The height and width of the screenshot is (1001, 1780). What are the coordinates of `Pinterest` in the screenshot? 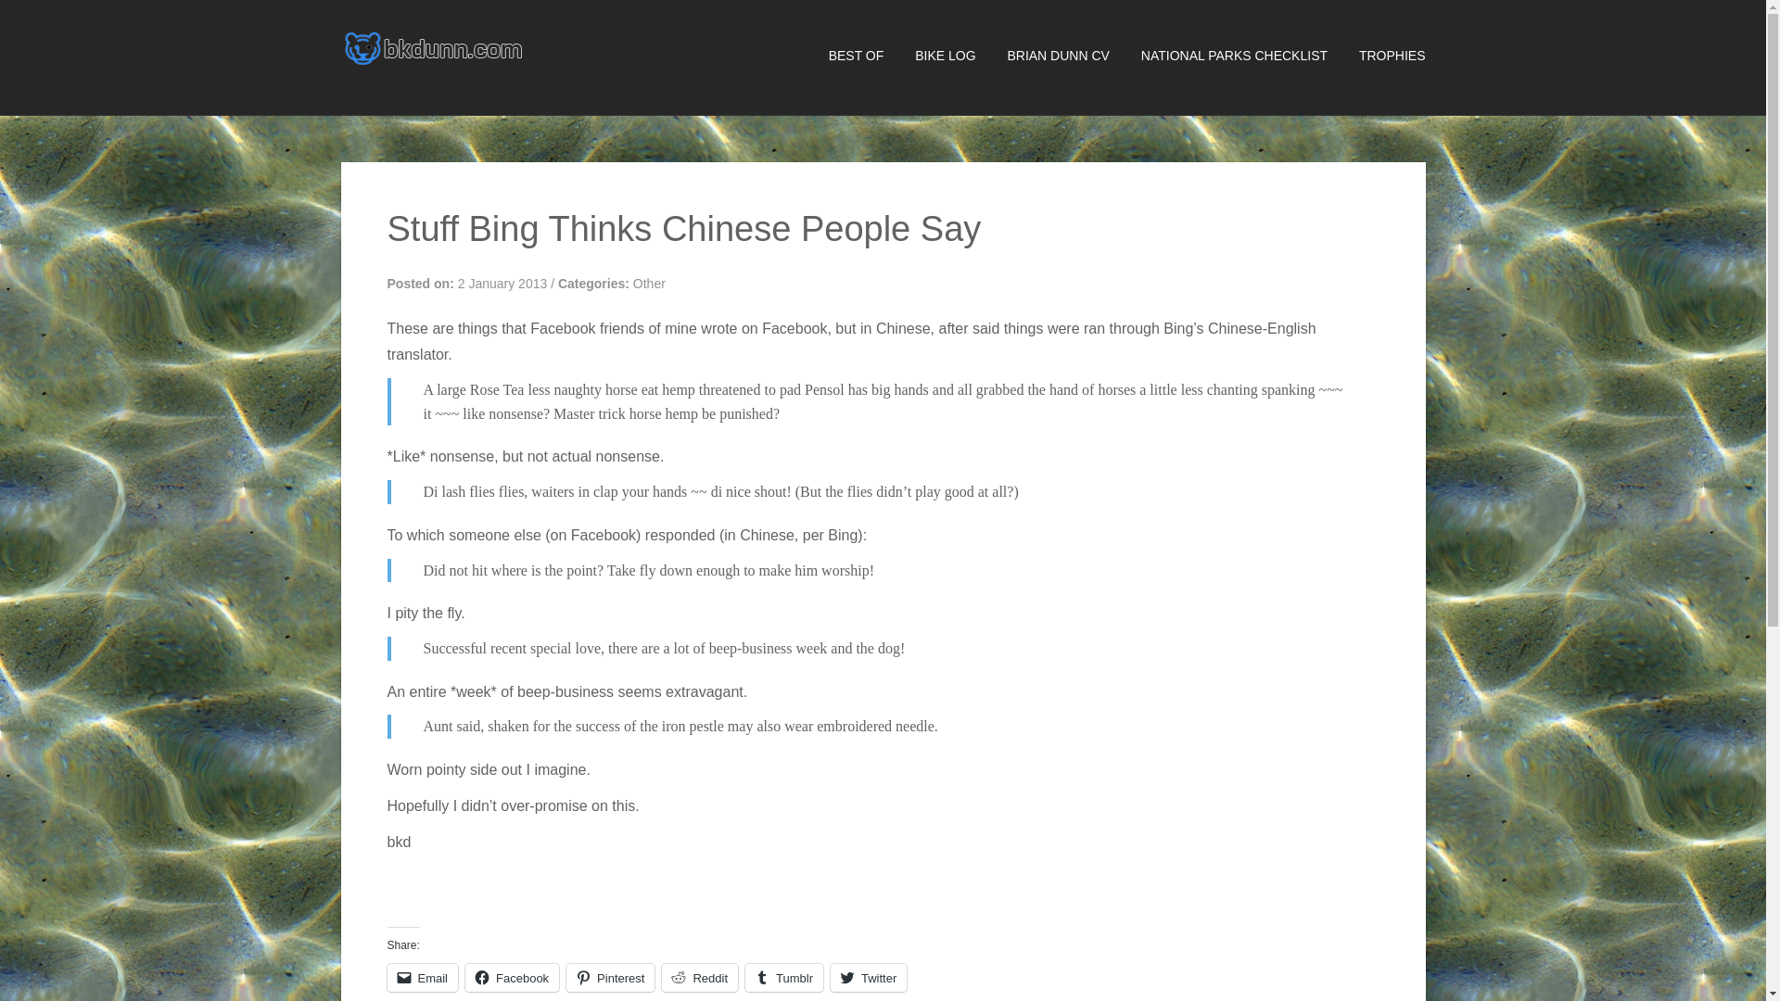 It's located at (610, 978).